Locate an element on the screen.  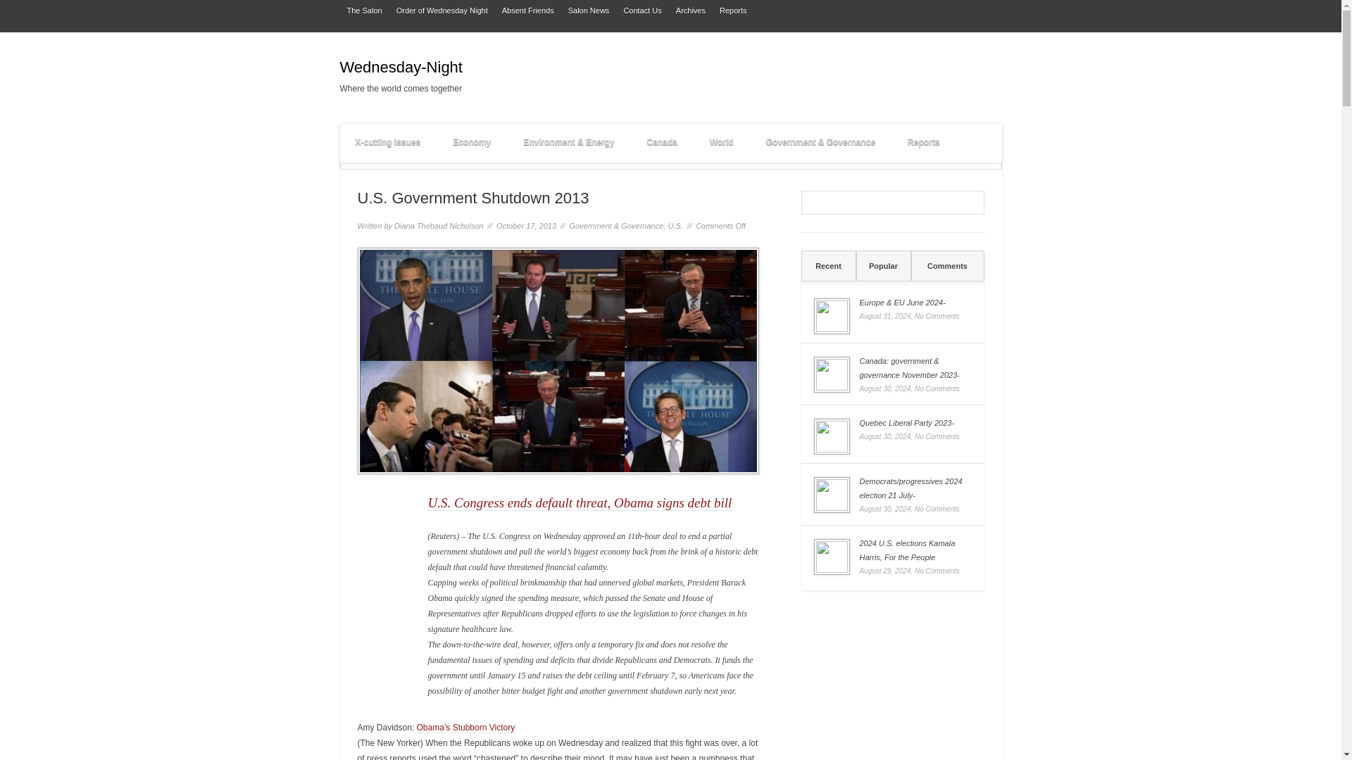
Contact Us is located at coordinates (642, 11).